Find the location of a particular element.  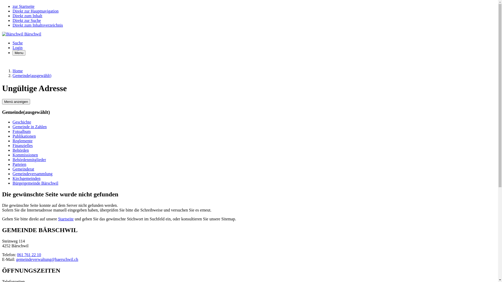

Fotoalbum is located at coordinates (21, 132).